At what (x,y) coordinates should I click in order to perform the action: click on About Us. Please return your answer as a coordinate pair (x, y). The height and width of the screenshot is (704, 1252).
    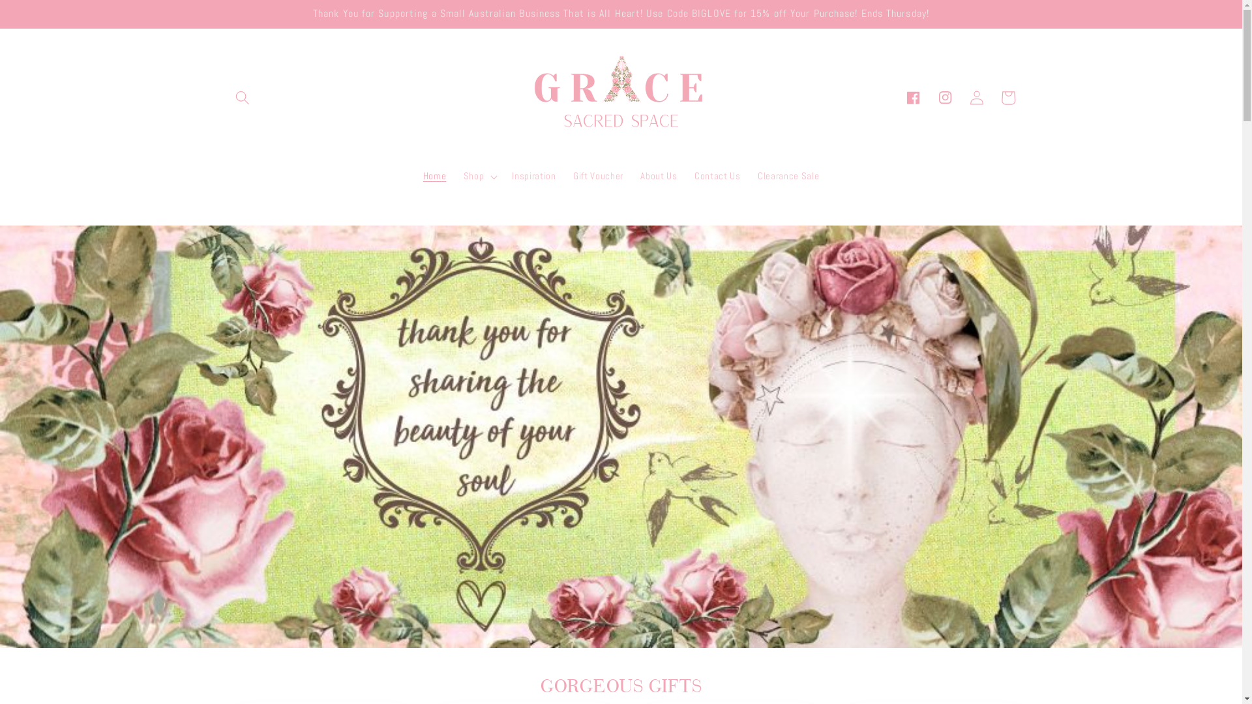
    Looking at the image, I should click on (659, 177).